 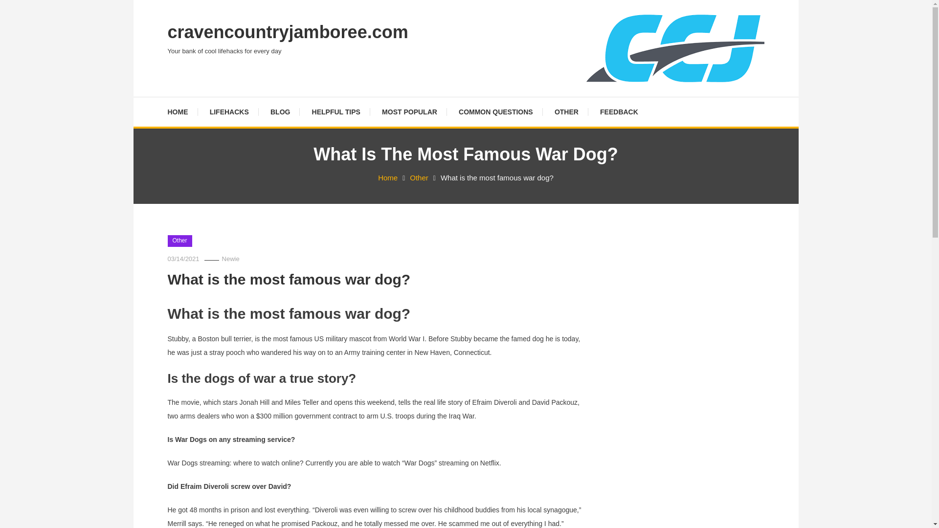 I want to click on COMMON QUESTIONS, so click(x=495, y=111).